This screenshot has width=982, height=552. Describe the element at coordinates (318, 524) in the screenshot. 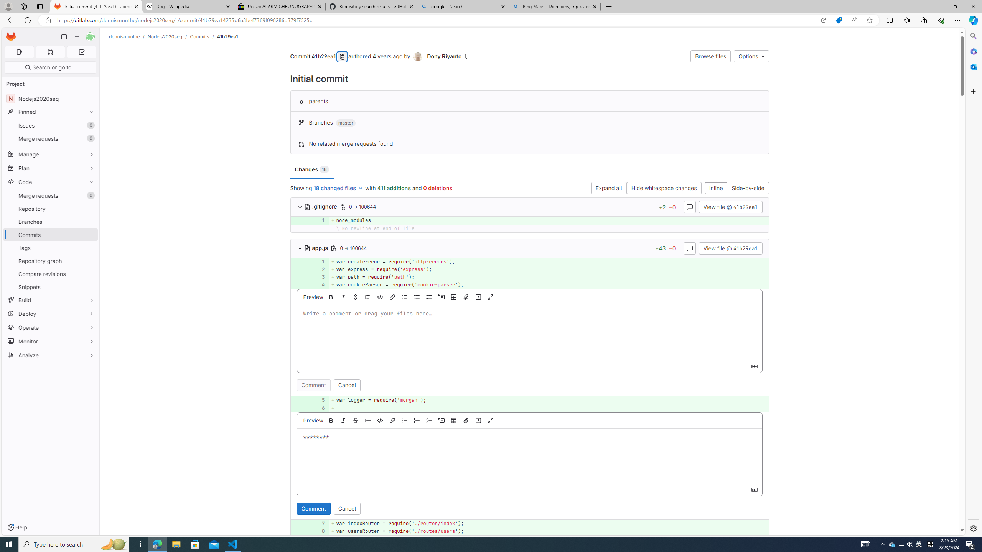

I see `7` at that location.